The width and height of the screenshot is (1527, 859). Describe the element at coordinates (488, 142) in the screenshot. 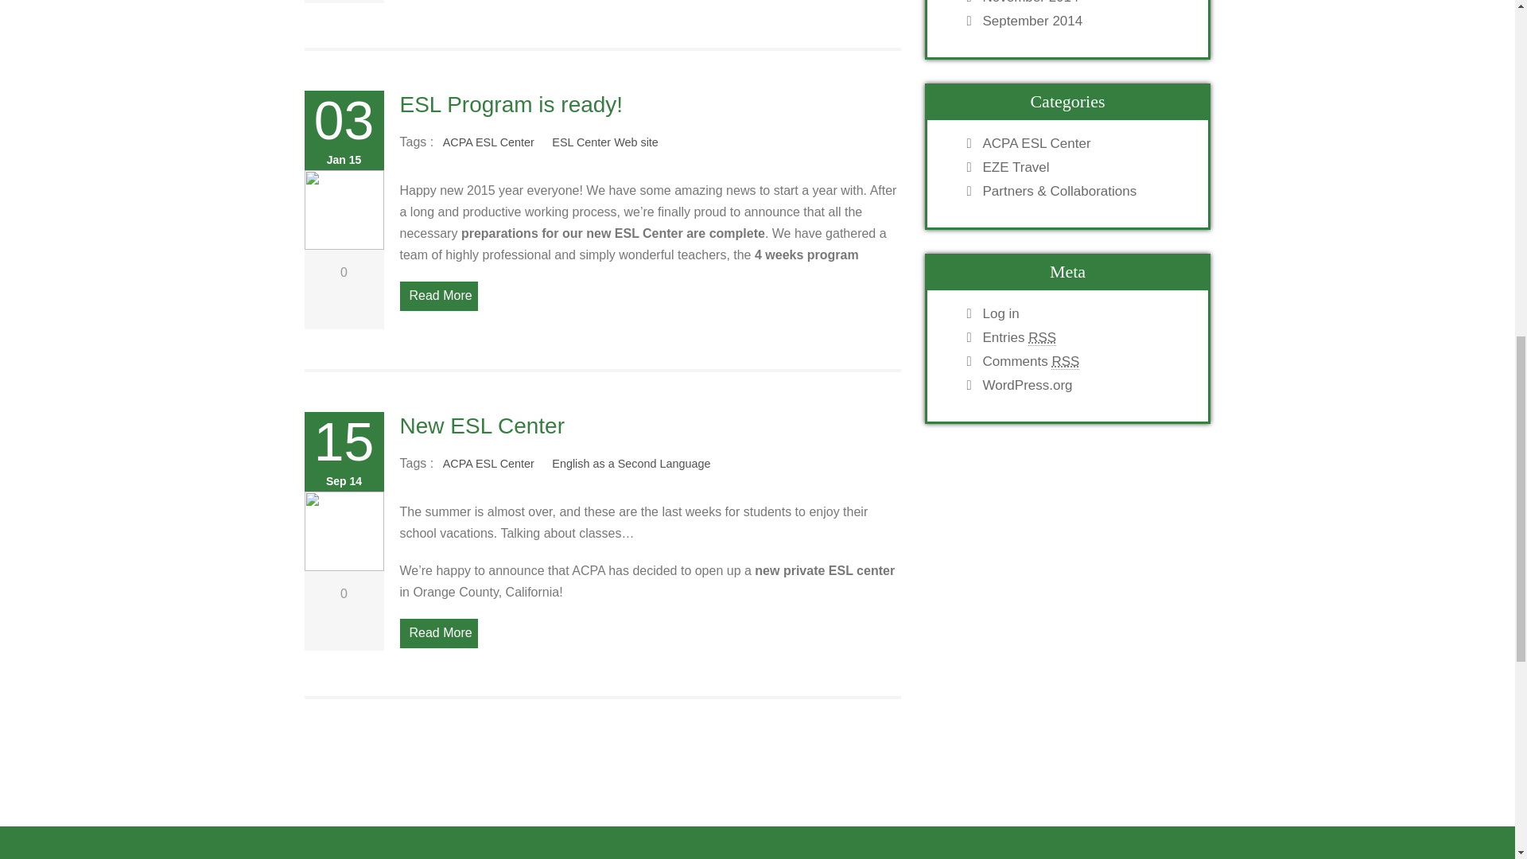

I see `ACPA ESL Center` at that location.